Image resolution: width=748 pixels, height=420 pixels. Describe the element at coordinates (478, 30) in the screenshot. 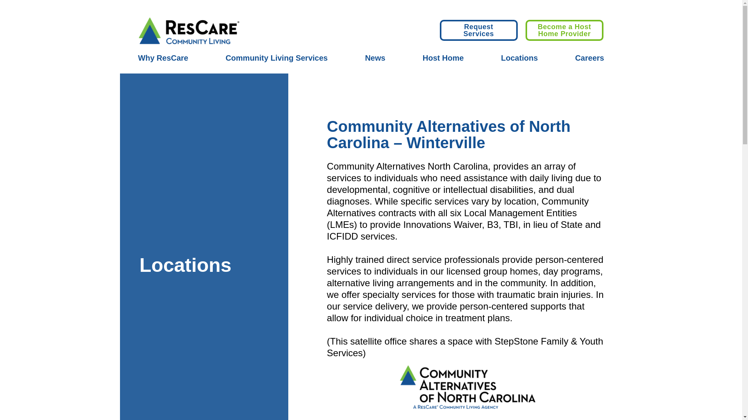

I see `Request Services` at that location.